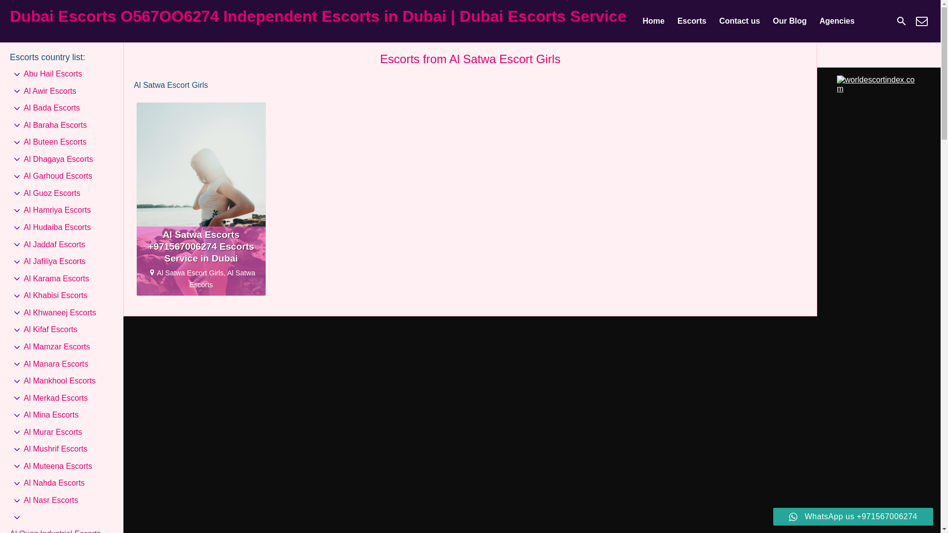 The width and height of the screenshot is (948, 533). Describe the element at coordinates (55, 142) in the screenshot. I see `Al Buteen Escorts` at that location.